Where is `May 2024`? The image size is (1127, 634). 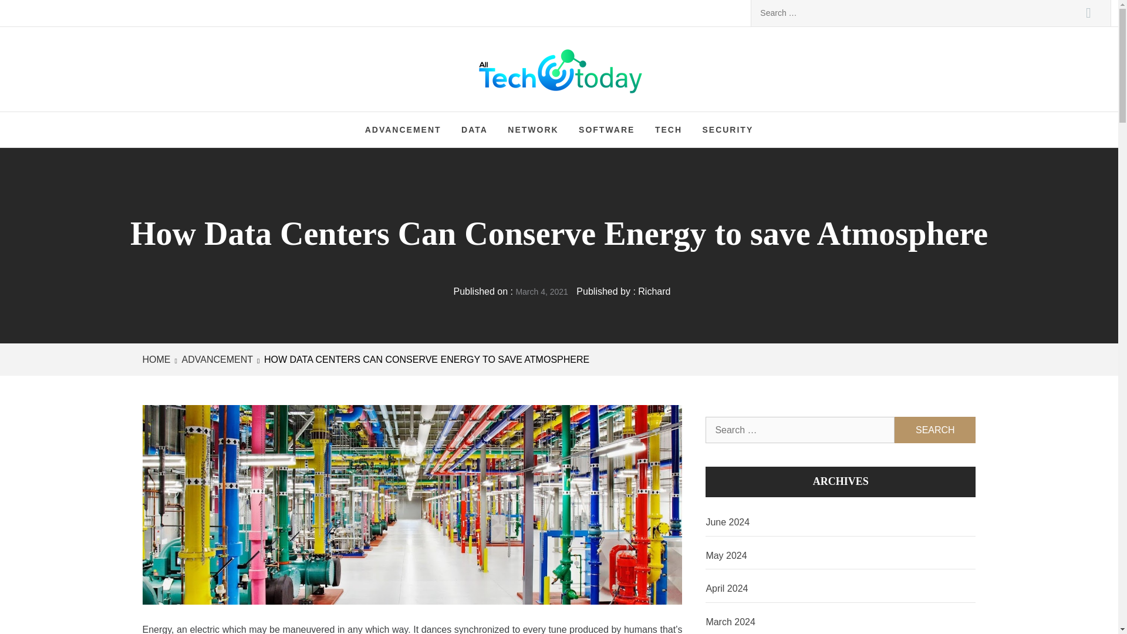
May 2024 is located at coordinates (841, 556).